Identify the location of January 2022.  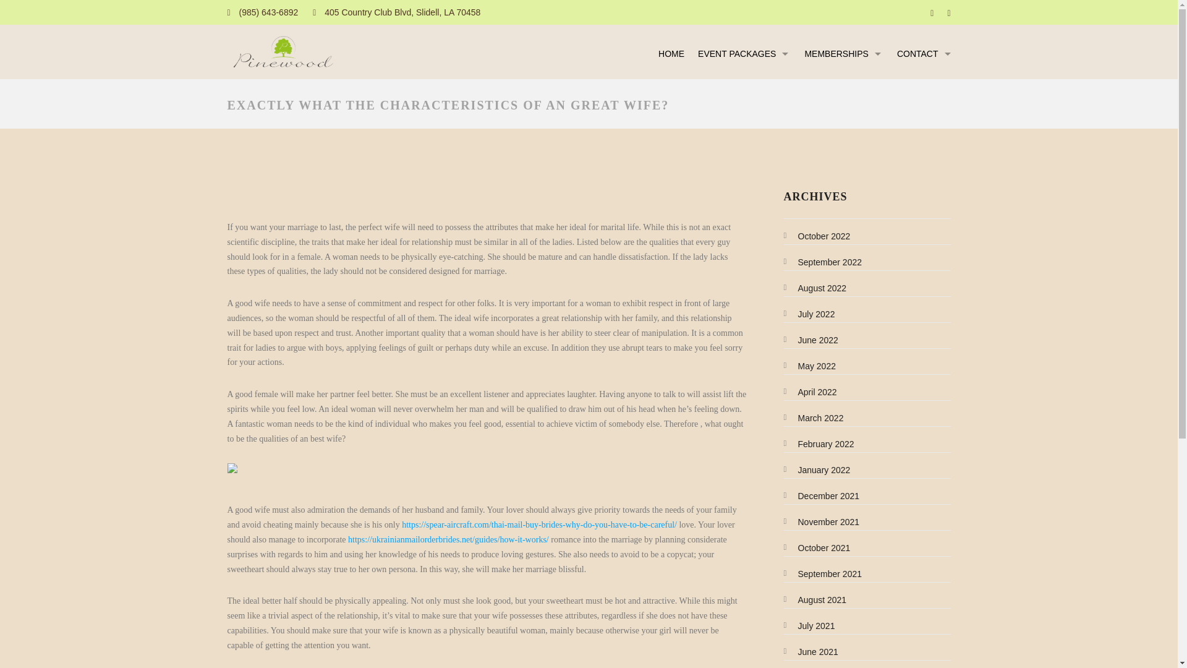
(817, 469).